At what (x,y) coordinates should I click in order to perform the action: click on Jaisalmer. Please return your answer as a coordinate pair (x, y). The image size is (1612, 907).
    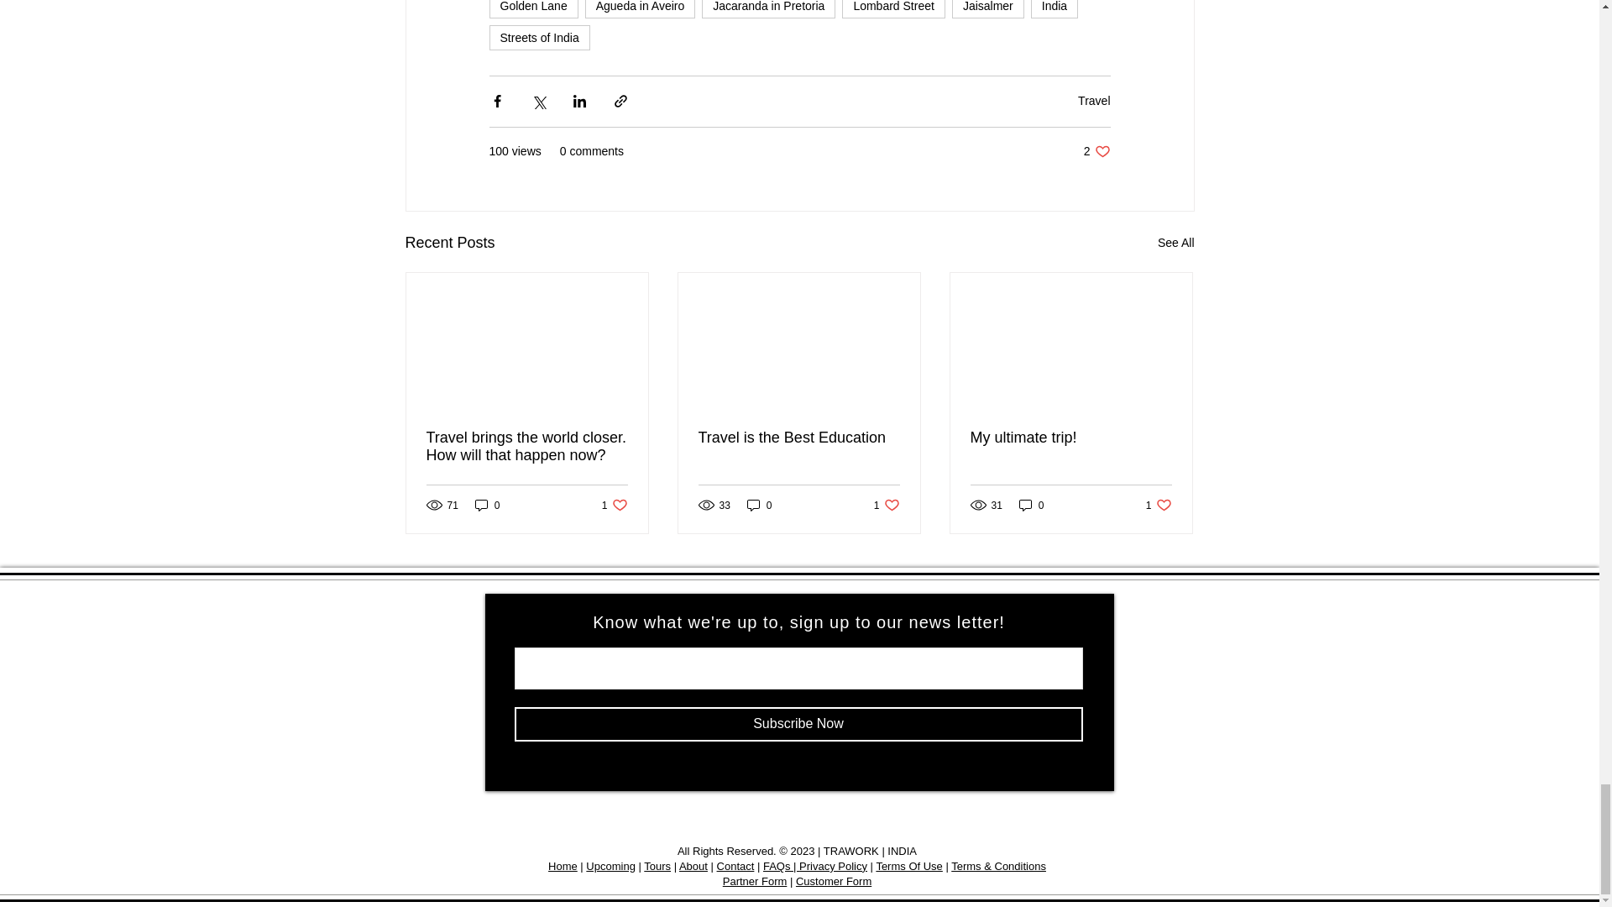
    Looking at the image, I should click on (987, 8).